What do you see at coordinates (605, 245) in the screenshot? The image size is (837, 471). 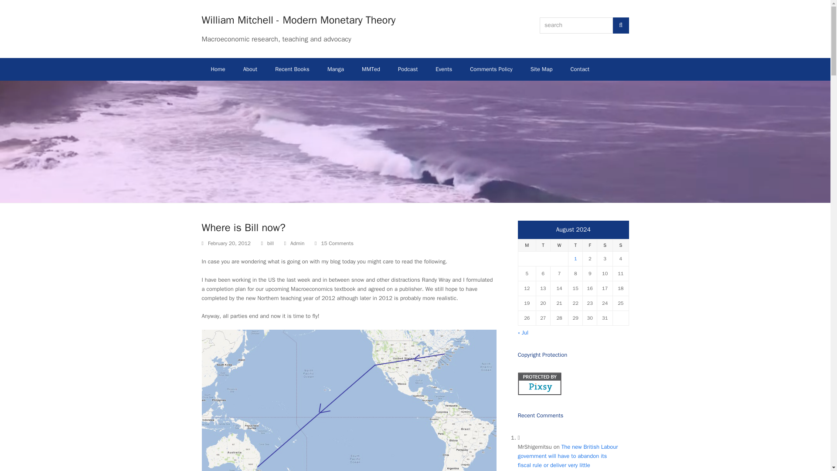 I see `Saturday` at bounding box center [605, 245].